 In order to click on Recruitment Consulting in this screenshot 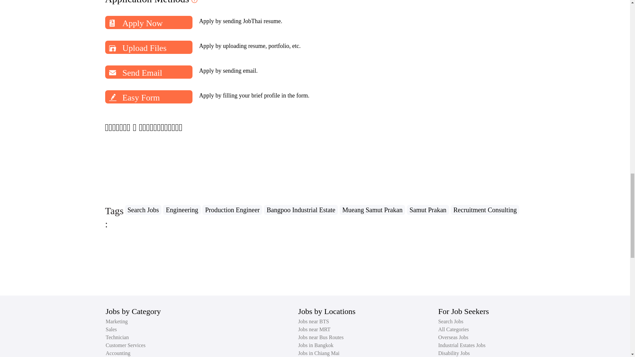, I will do `click(486, 210)`.